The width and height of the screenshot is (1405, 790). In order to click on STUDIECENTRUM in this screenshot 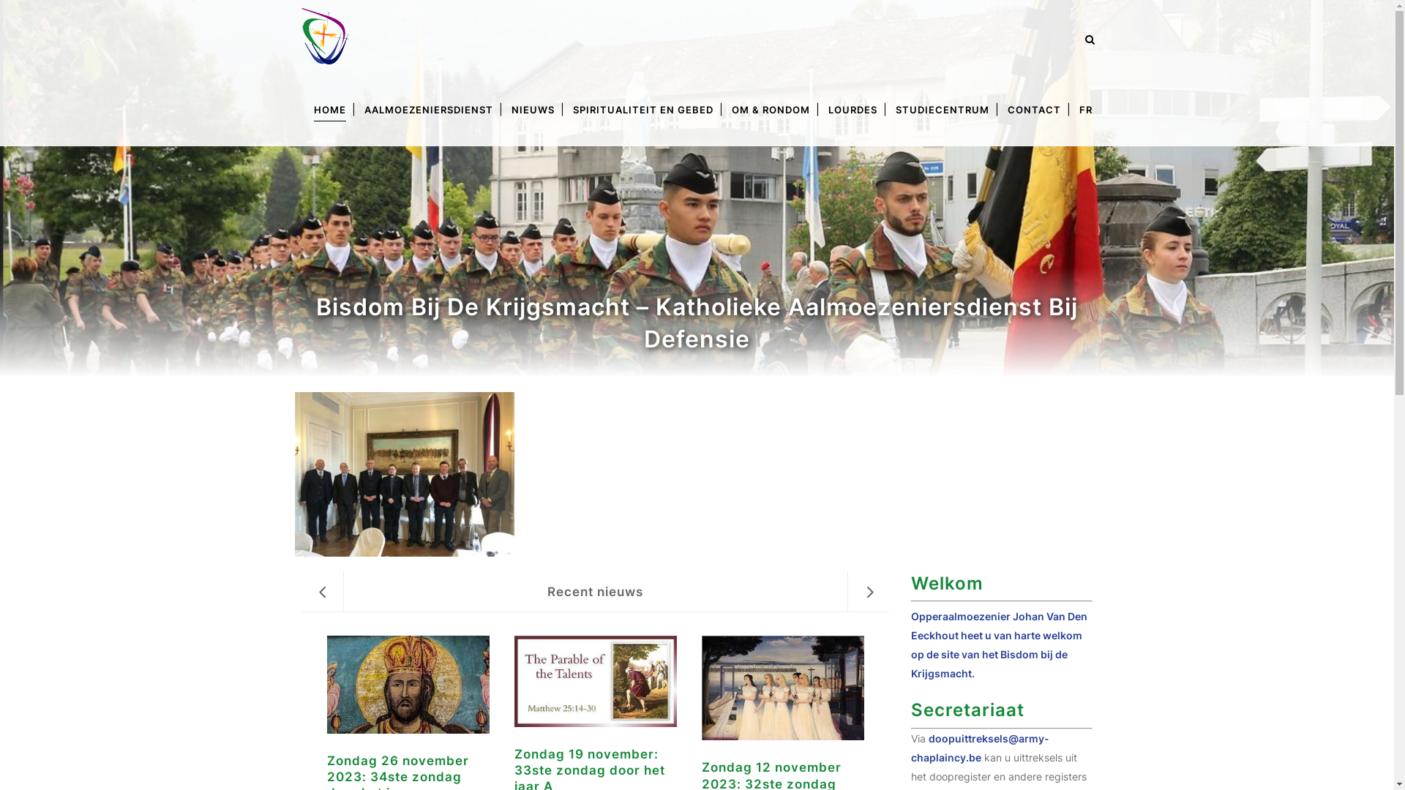, I will do `click(943, 110)`.